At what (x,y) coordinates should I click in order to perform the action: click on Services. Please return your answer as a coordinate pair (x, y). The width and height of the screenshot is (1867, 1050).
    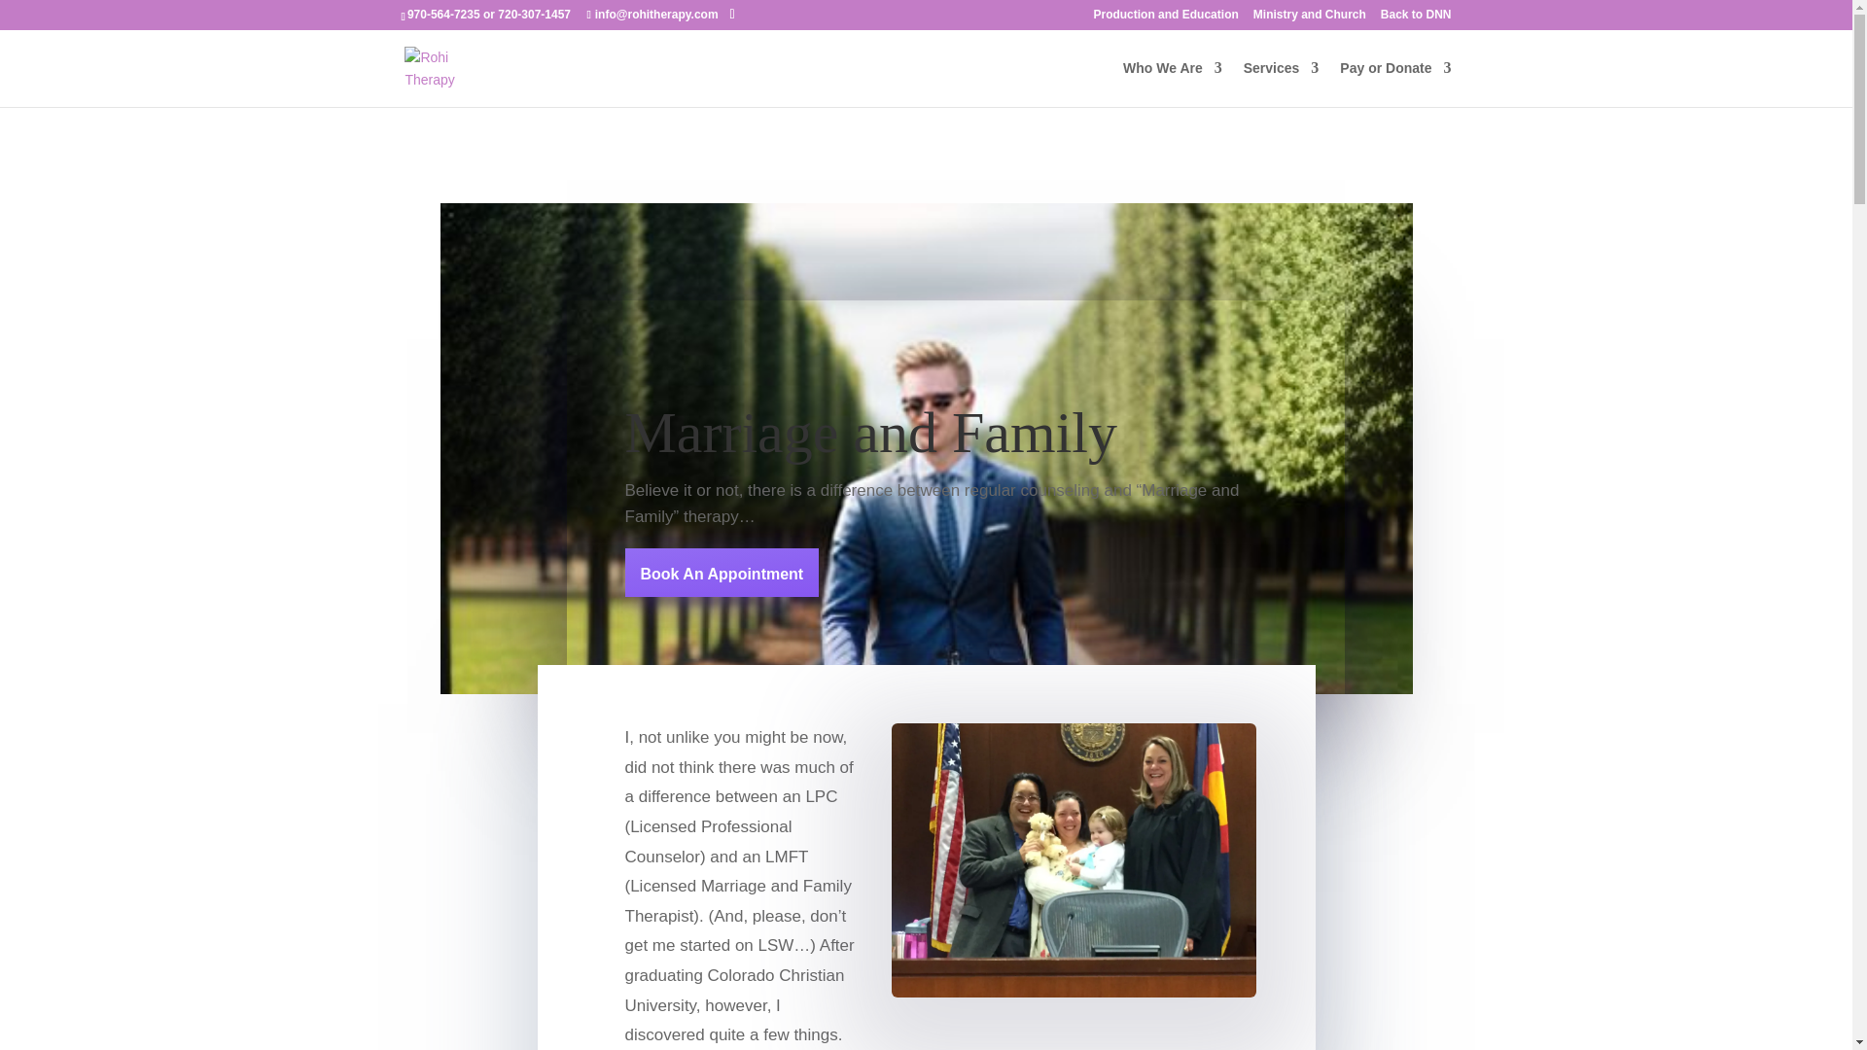
    Looking at the image, I should click on (1282, 84).